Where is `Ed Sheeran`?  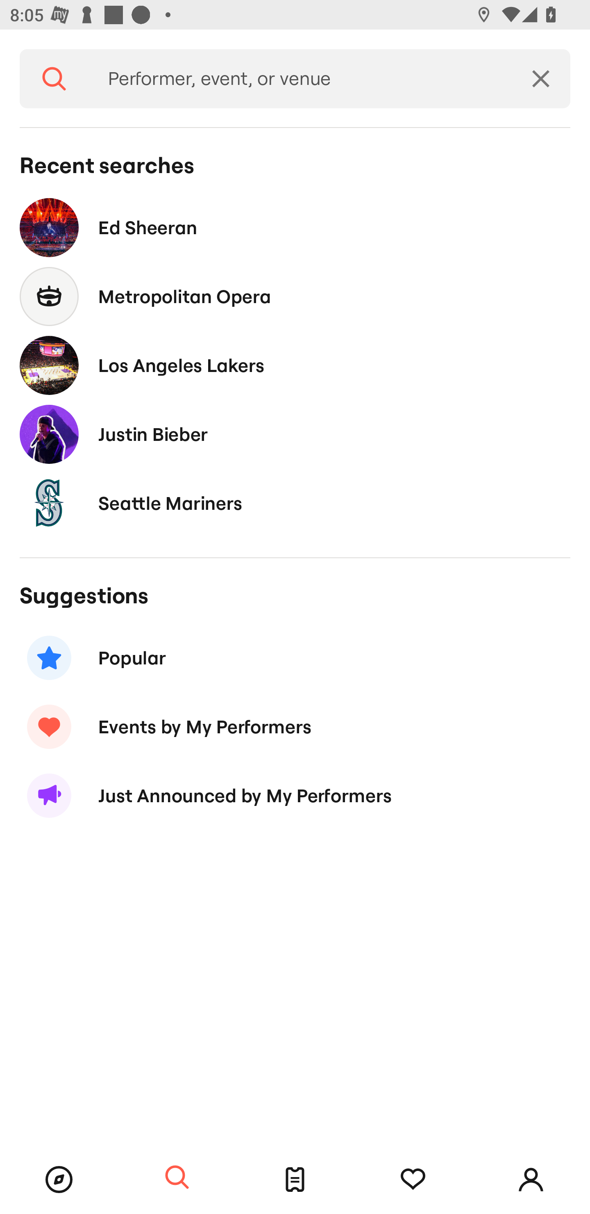
Ed Sheeran is located at coordinates (295, 227).